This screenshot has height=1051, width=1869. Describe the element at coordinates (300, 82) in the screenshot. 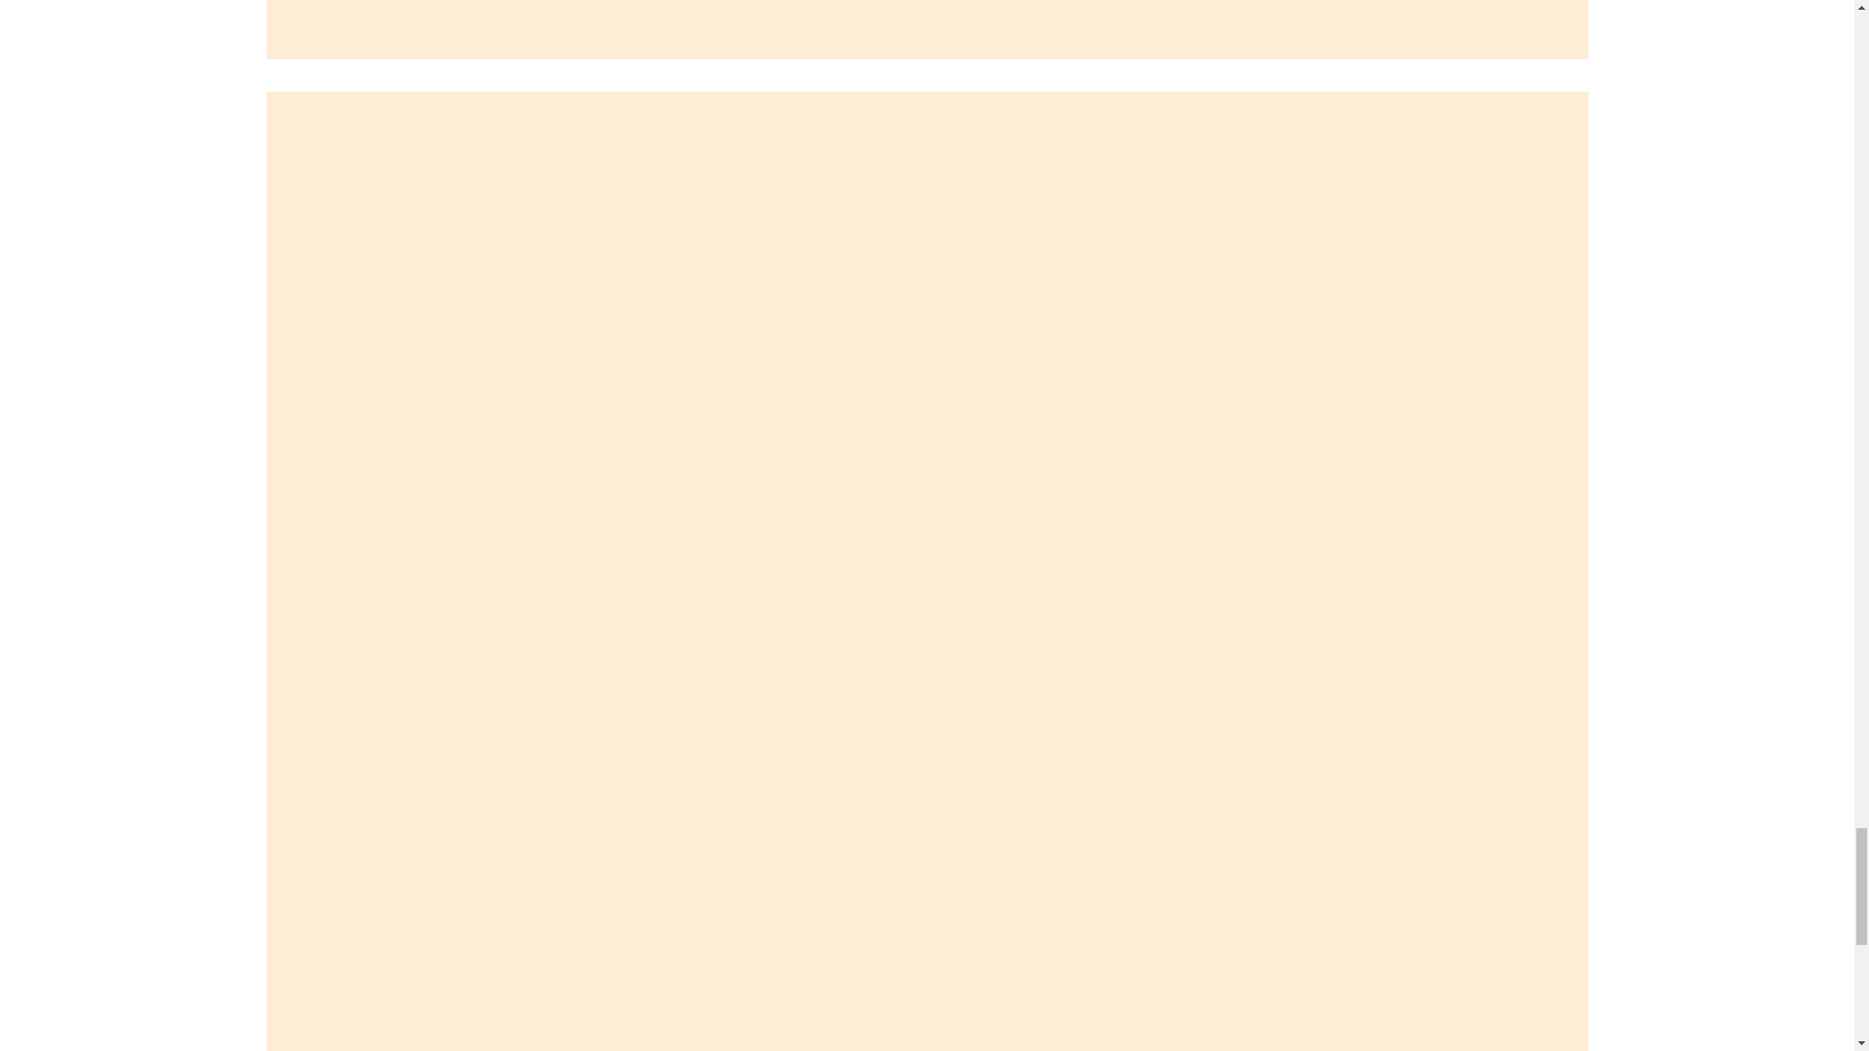

I see `Request` at that location.